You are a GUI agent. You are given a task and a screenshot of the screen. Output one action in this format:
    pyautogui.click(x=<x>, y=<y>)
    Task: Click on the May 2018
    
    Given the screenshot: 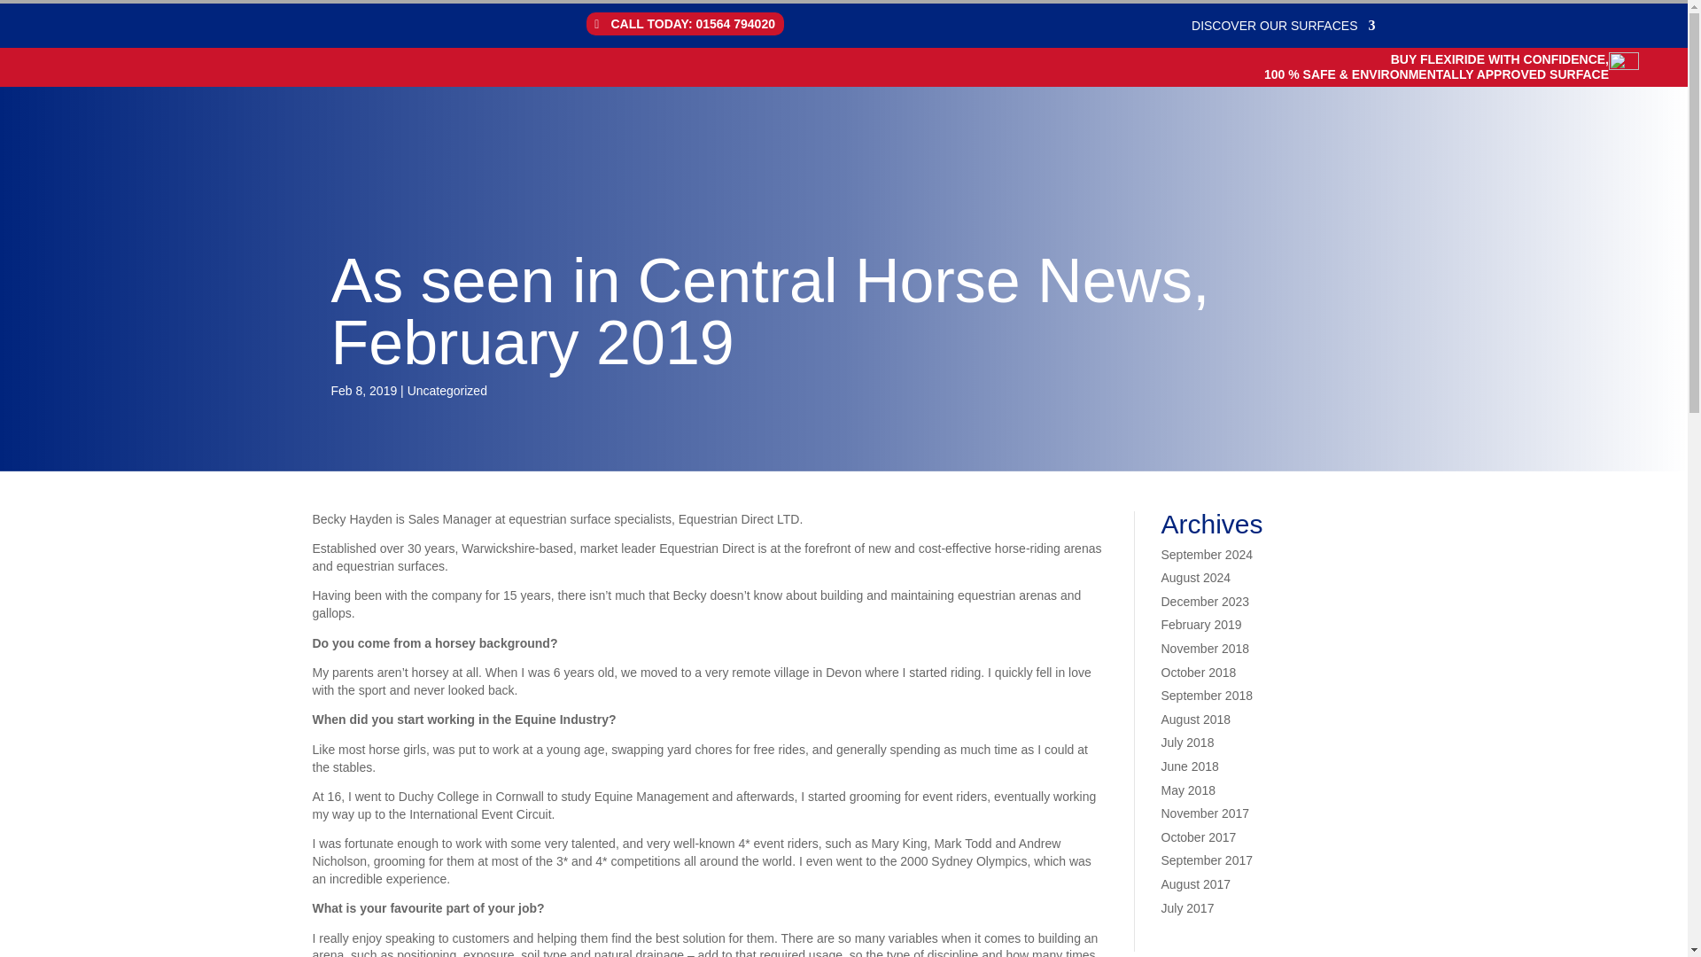 What is the action you would take?
    pyautogui.click(x=1187, y=790)
    